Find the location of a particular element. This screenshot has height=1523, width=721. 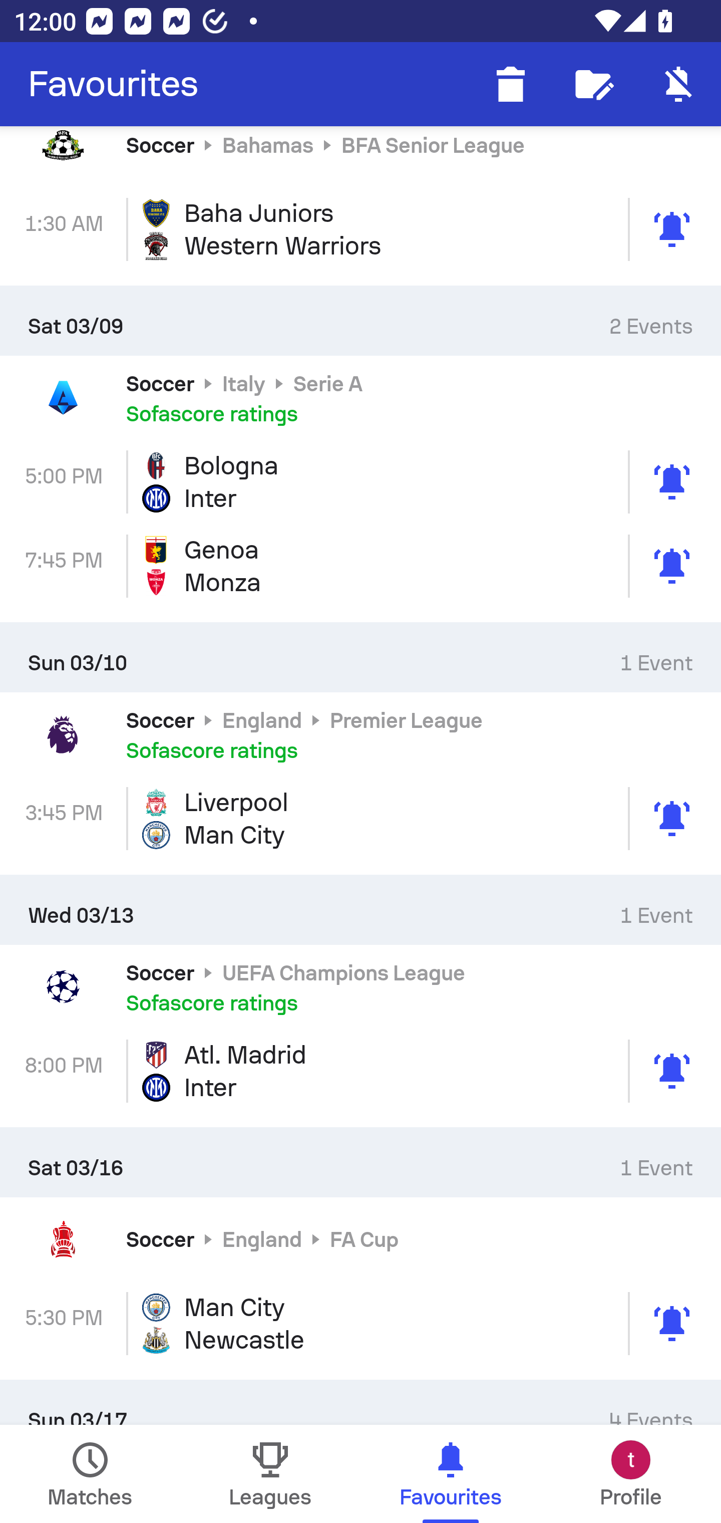

Follow editor is located at coordinates (595, 84).